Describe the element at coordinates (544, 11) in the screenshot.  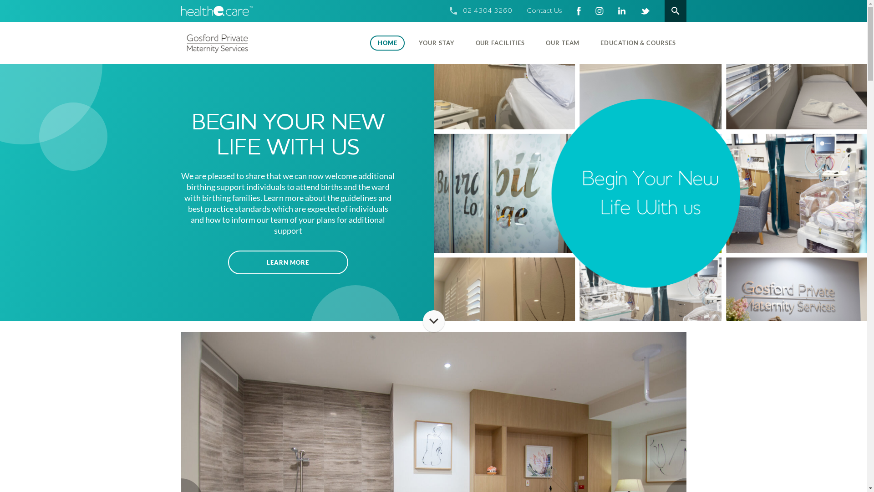
I see `Contact Us` at that location.